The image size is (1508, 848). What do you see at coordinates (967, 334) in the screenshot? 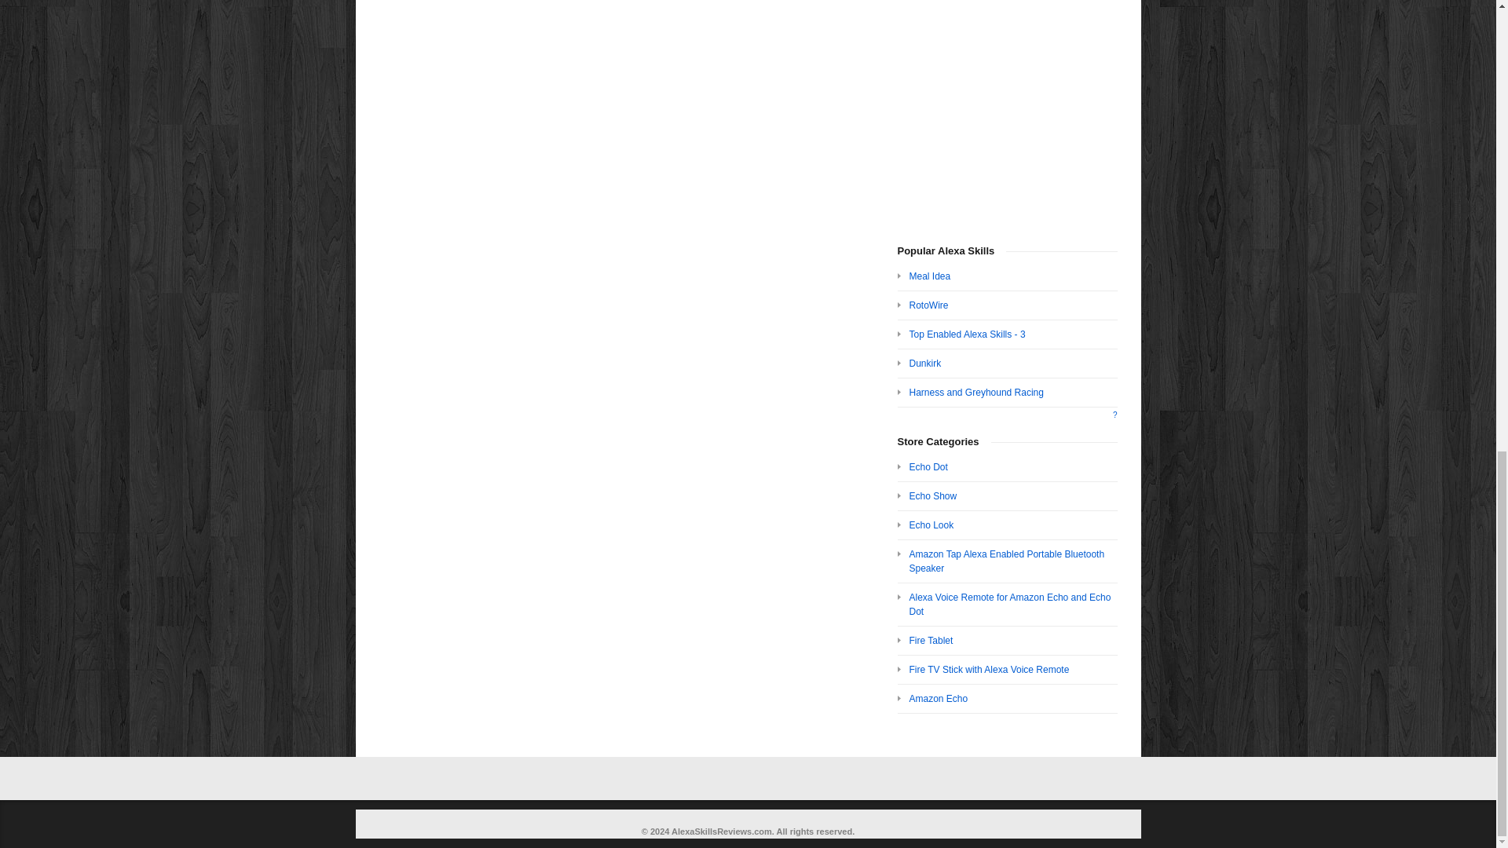
I see `Top Enabled Alexa Skills - 3` at bounding box center [967, 334].